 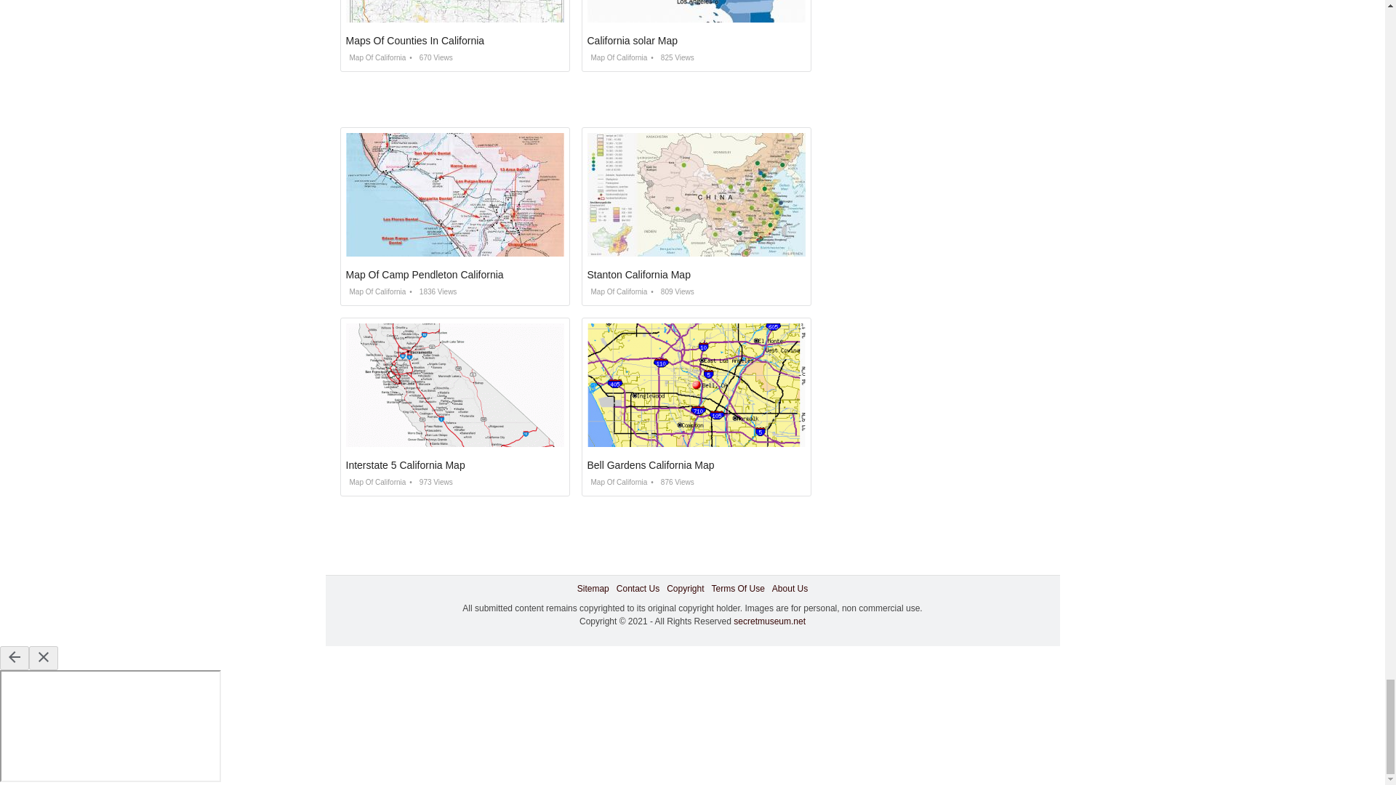 What do you see at coordinates (376, 481) in the screenshot?
I see `Map Of California` at bounding box center [376, 481].